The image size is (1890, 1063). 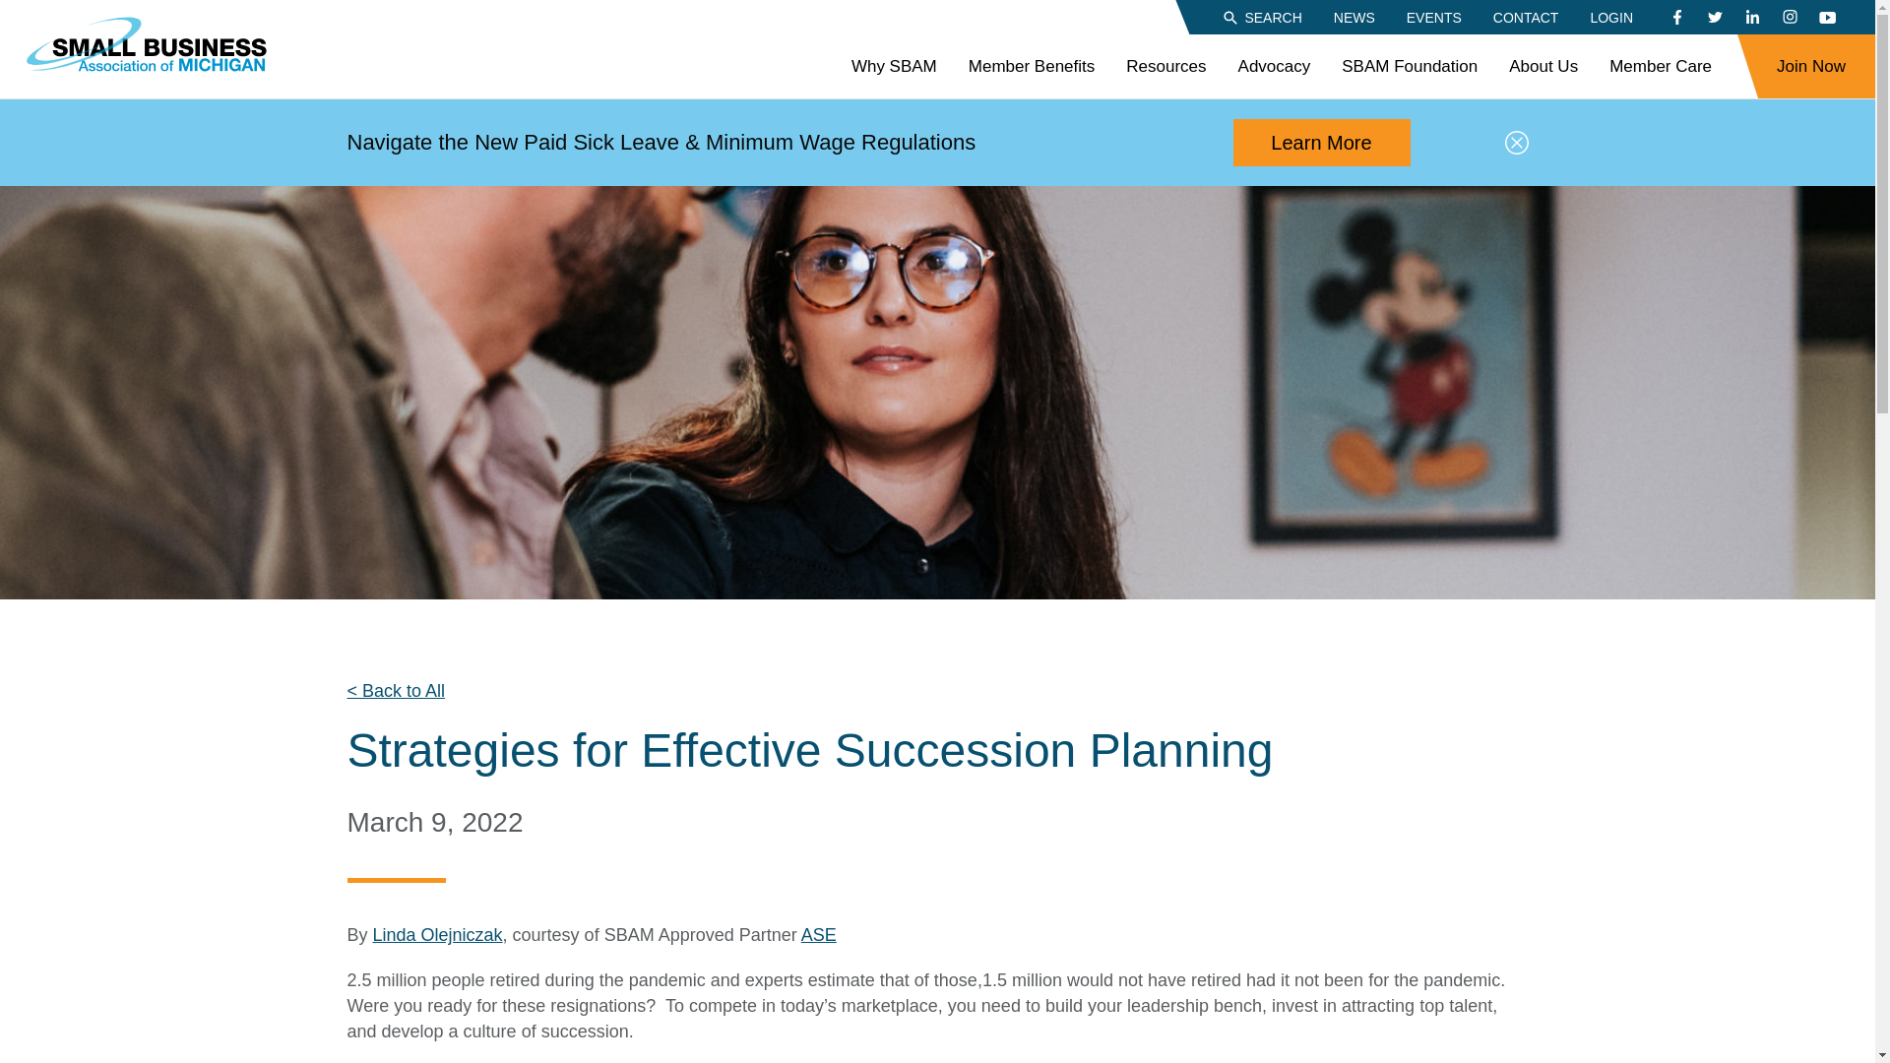 What do you see at coordinates (15, 10) in the screenshot?
I see `Skip to main content` at bounding box center [15, 10].